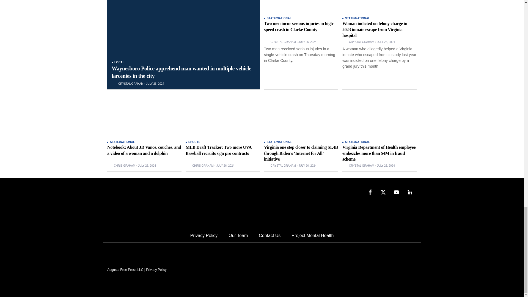  I want to click on DMCA.com Protection Status, so click(375, 269).